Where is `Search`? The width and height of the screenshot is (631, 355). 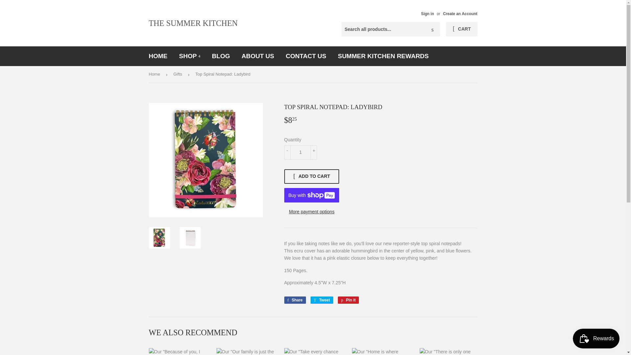
Search is located at coordinates (432, 30).